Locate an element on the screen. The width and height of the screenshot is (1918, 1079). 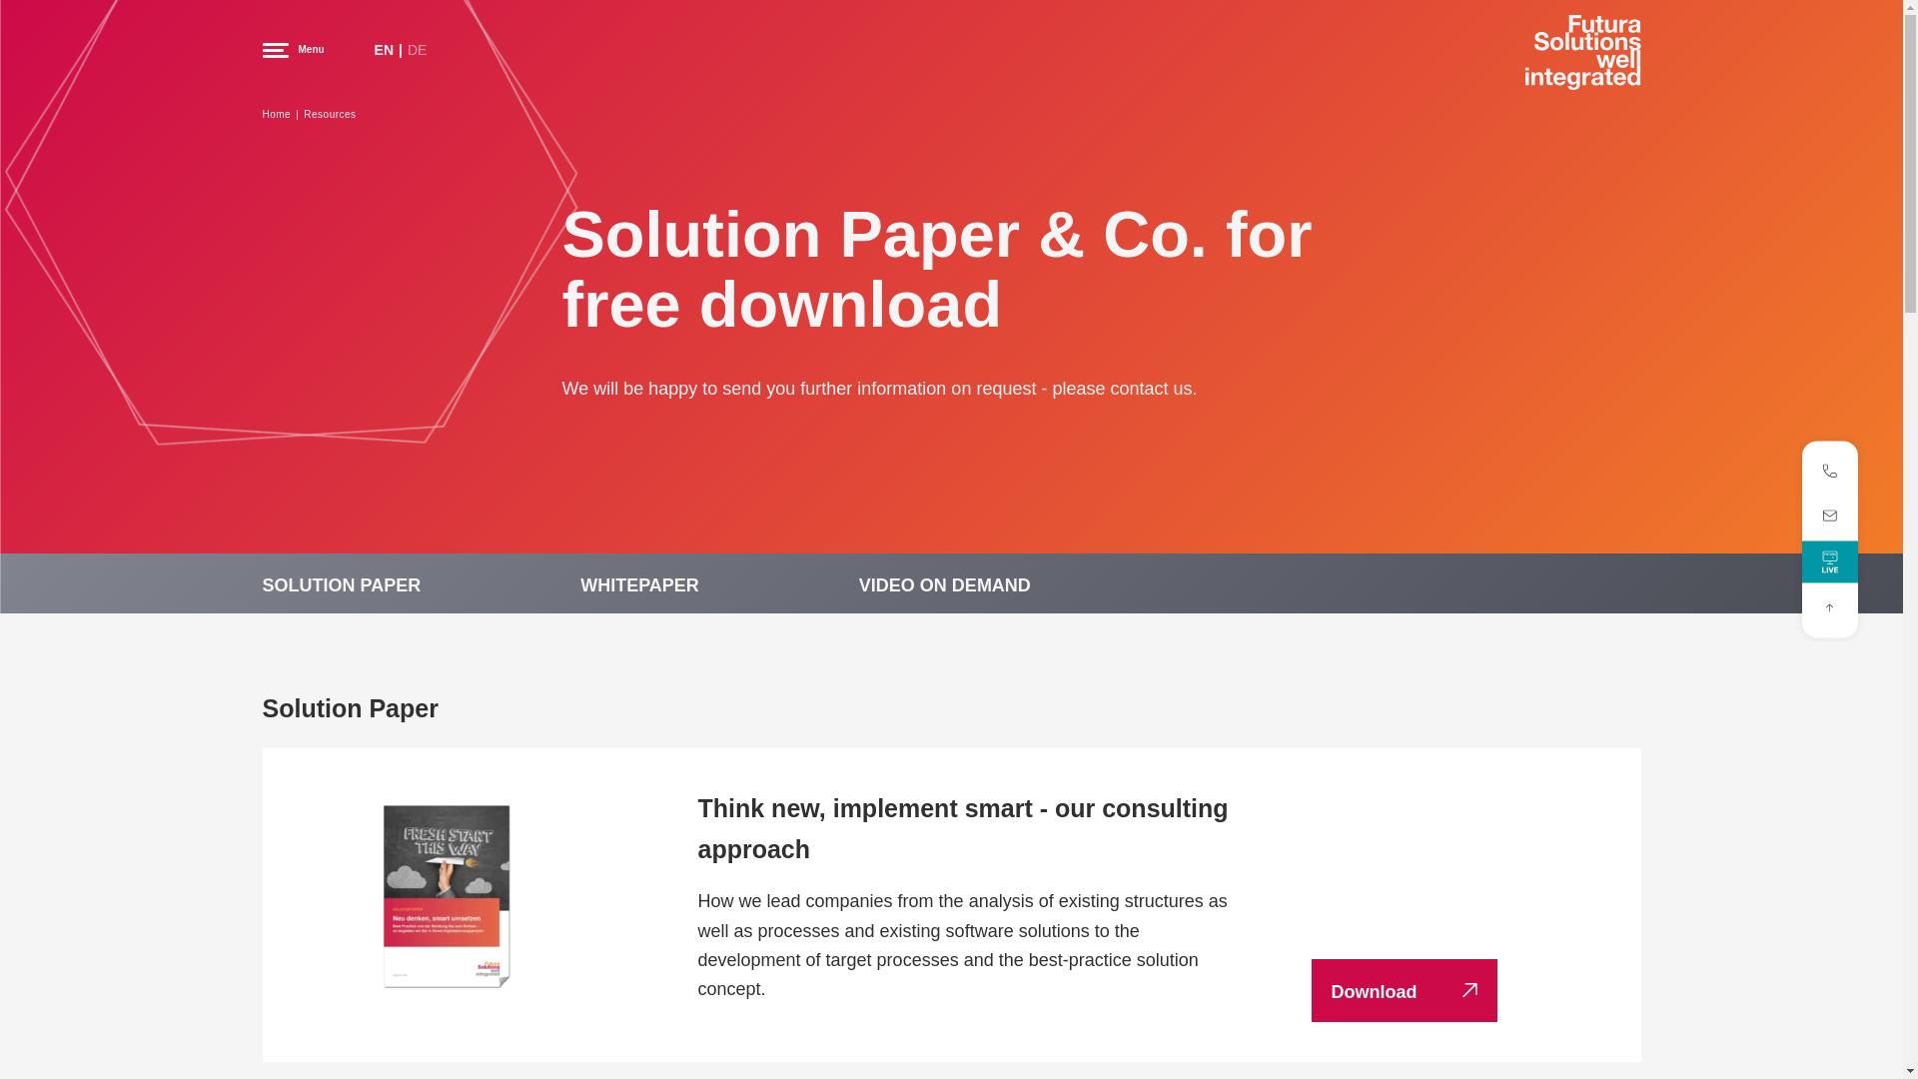
0 is located at coordinates (1830, 607).